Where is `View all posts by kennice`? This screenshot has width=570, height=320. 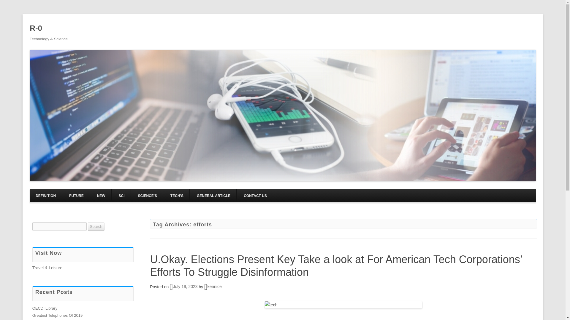
View all posts by kennice is located at coordinates (214, 287).